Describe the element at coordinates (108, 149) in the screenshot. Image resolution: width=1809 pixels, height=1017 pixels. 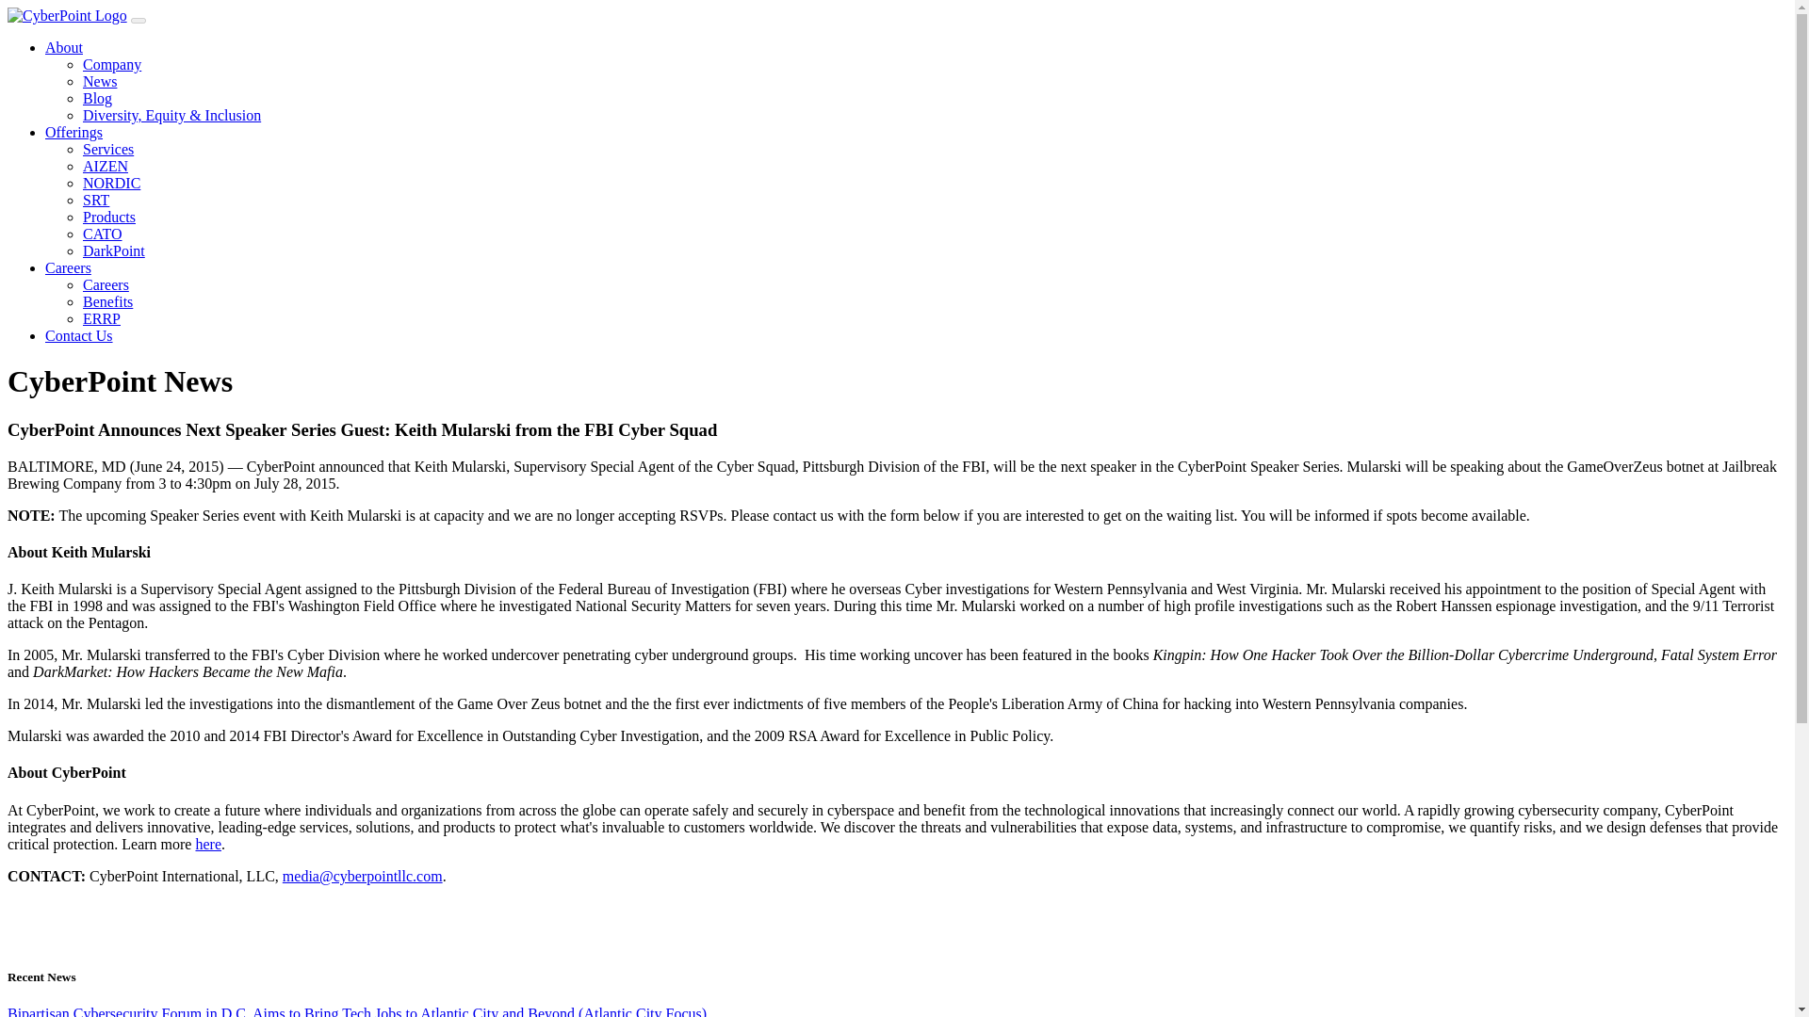
I see `Services` at that location.